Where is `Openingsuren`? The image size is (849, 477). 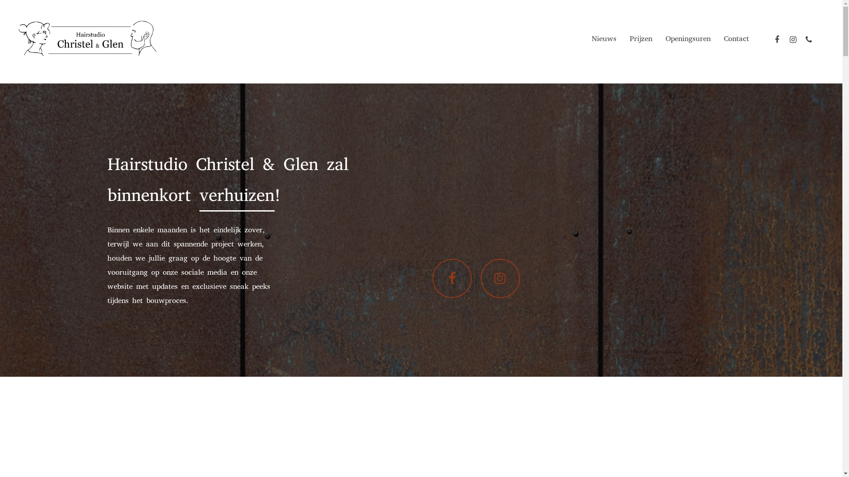
Openingsuren is located at coordinates (688, 40).